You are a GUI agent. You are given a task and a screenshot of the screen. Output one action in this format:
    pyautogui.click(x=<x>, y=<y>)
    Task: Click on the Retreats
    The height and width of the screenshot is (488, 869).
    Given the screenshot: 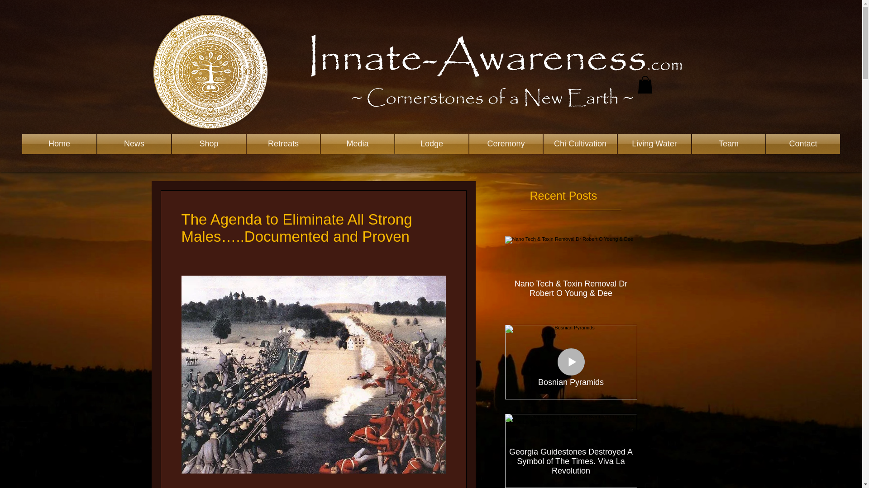 What is the action you would take?
    pyautogui.click(x=283, y=144)
    